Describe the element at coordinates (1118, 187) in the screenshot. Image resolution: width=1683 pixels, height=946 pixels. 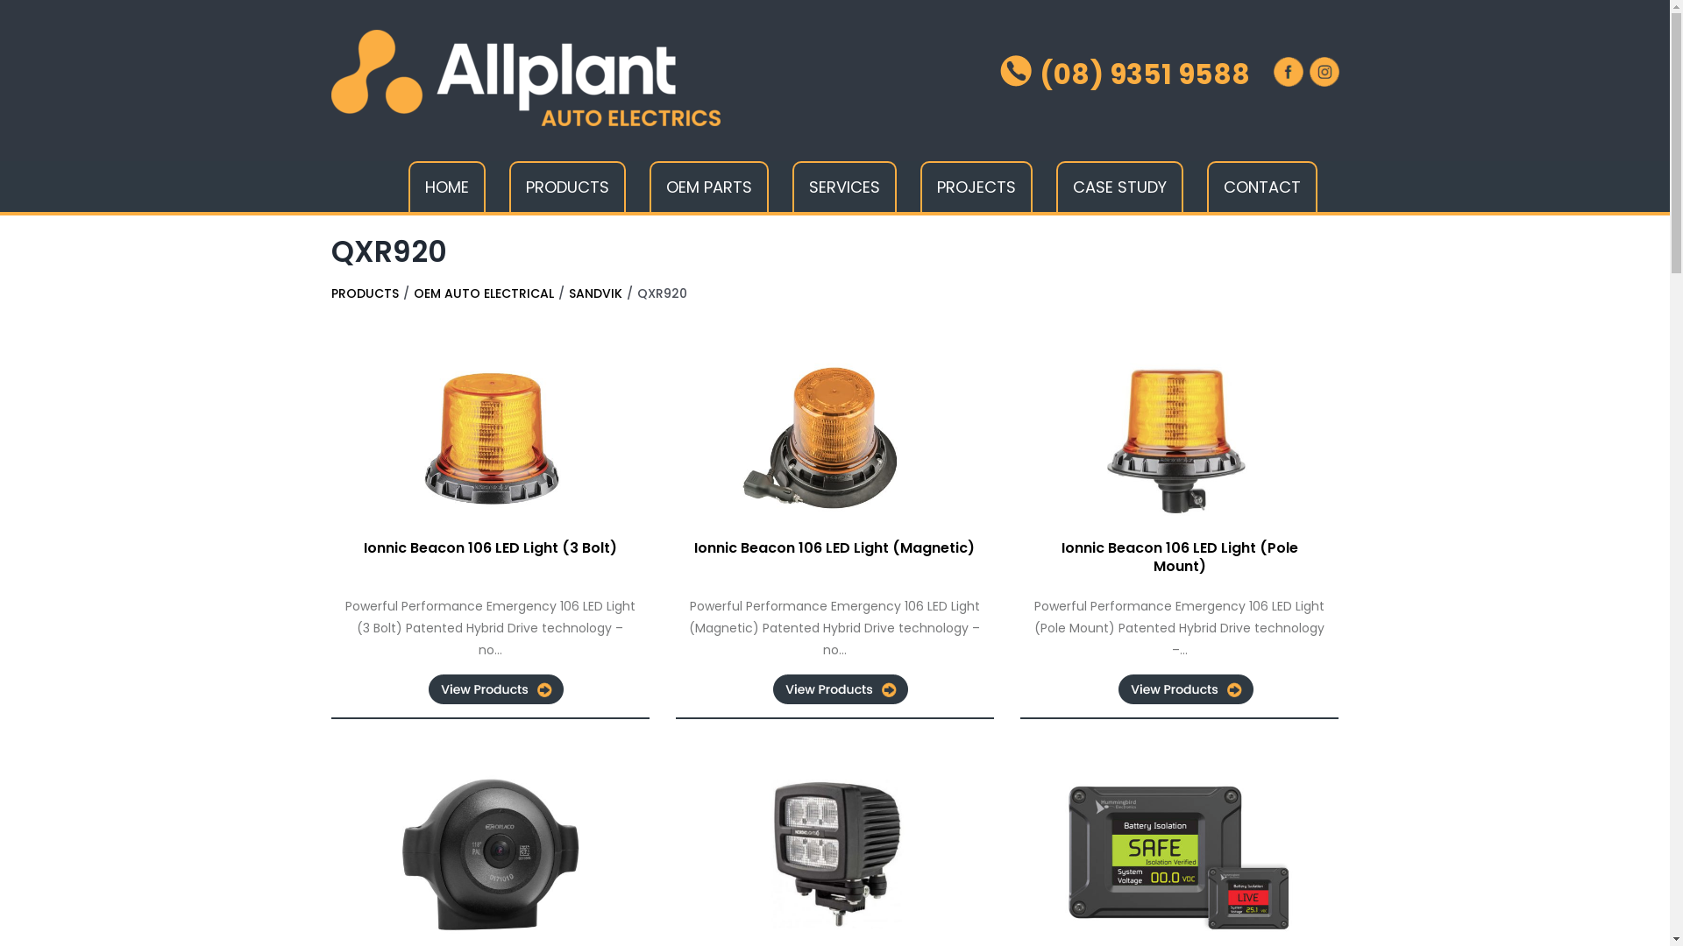
I see `CASE STUDY` at that location.